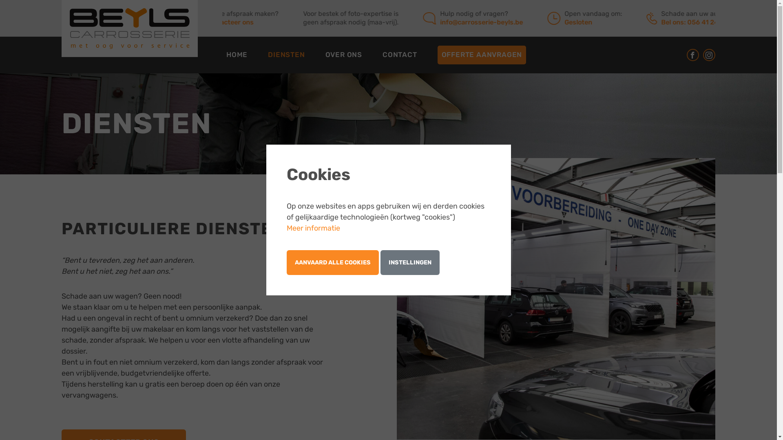  Describe the element at coordinates (709, 22) in the screenshot. I see `Bel ons: 056 41 24 62` at that location.